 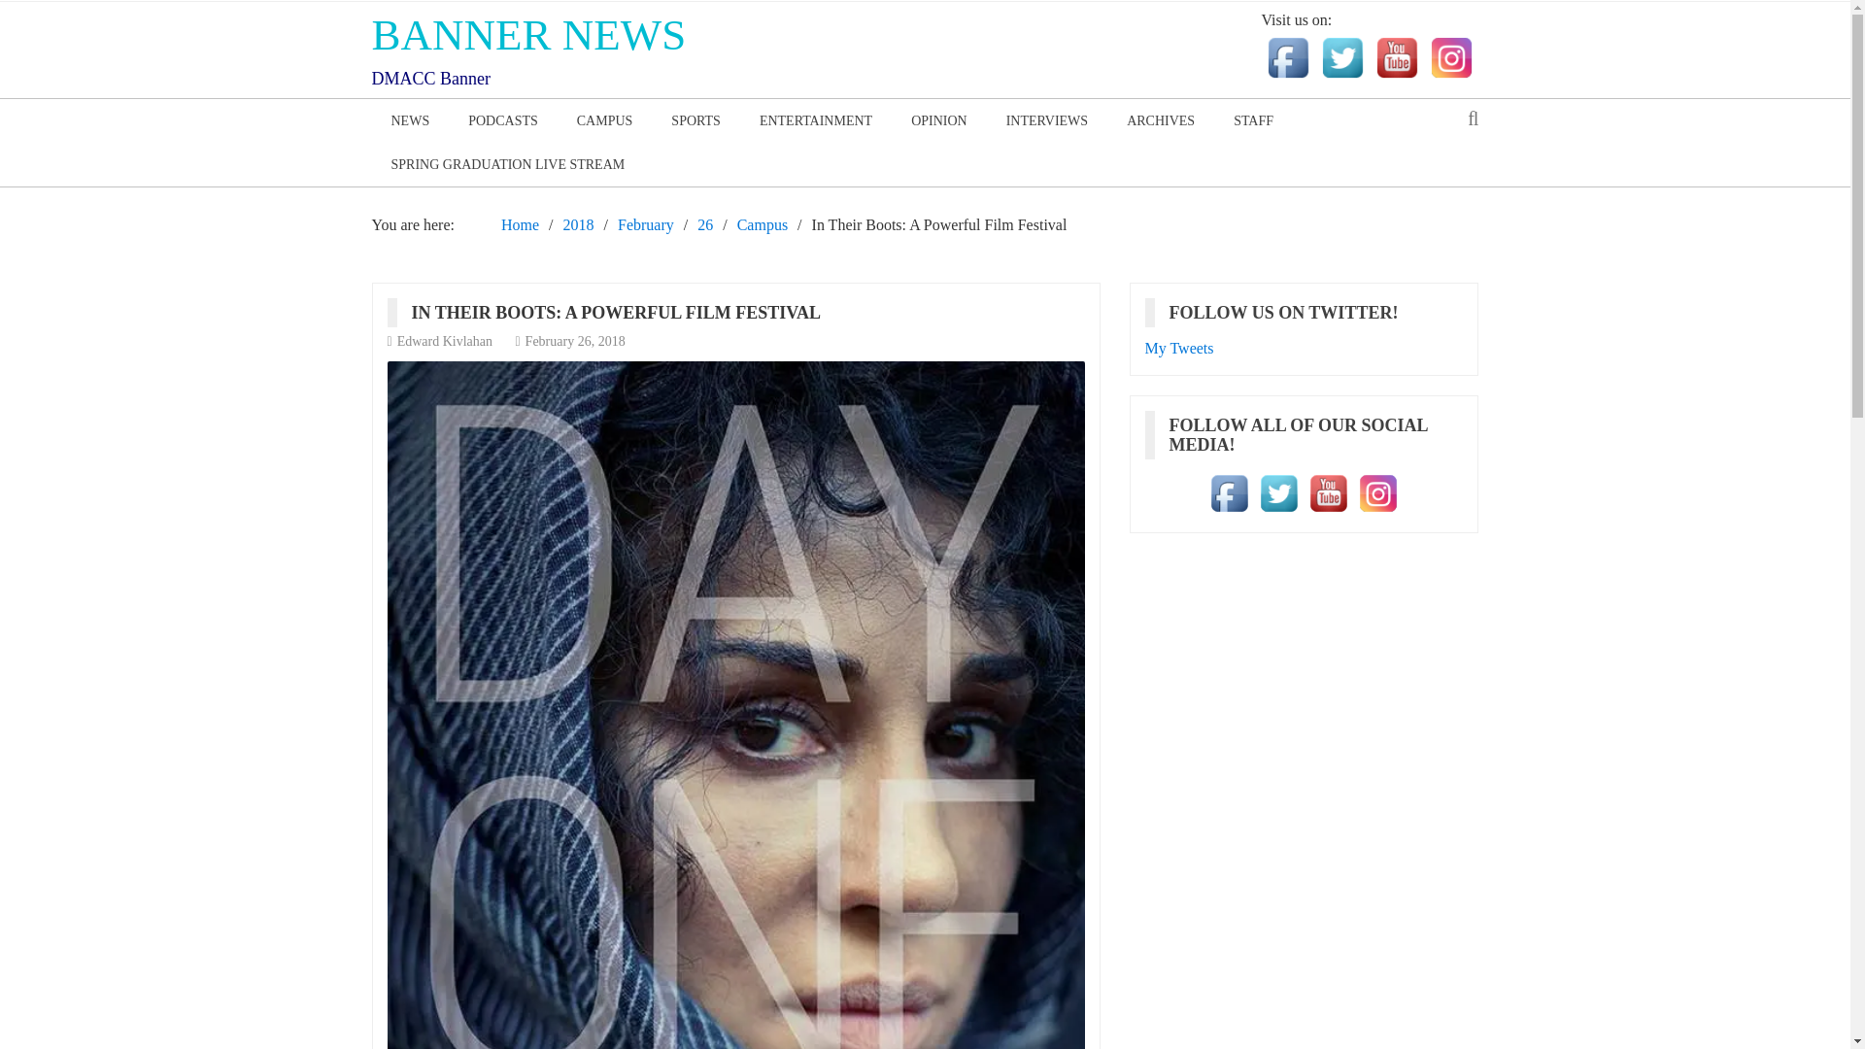 What do you see at coordinates (1047, 120) in the screenshot?
I see `INTERVIEWS` at bounding box center [1047, 120].